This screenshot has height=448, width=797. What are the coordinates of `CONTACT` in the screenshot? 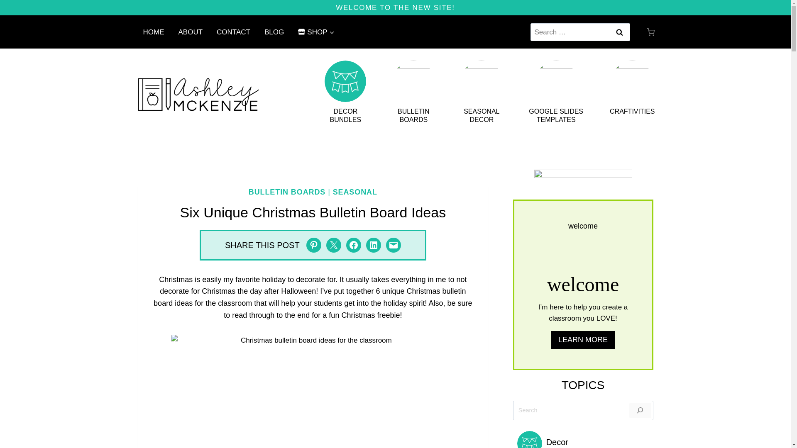 It's located at (233, 32).